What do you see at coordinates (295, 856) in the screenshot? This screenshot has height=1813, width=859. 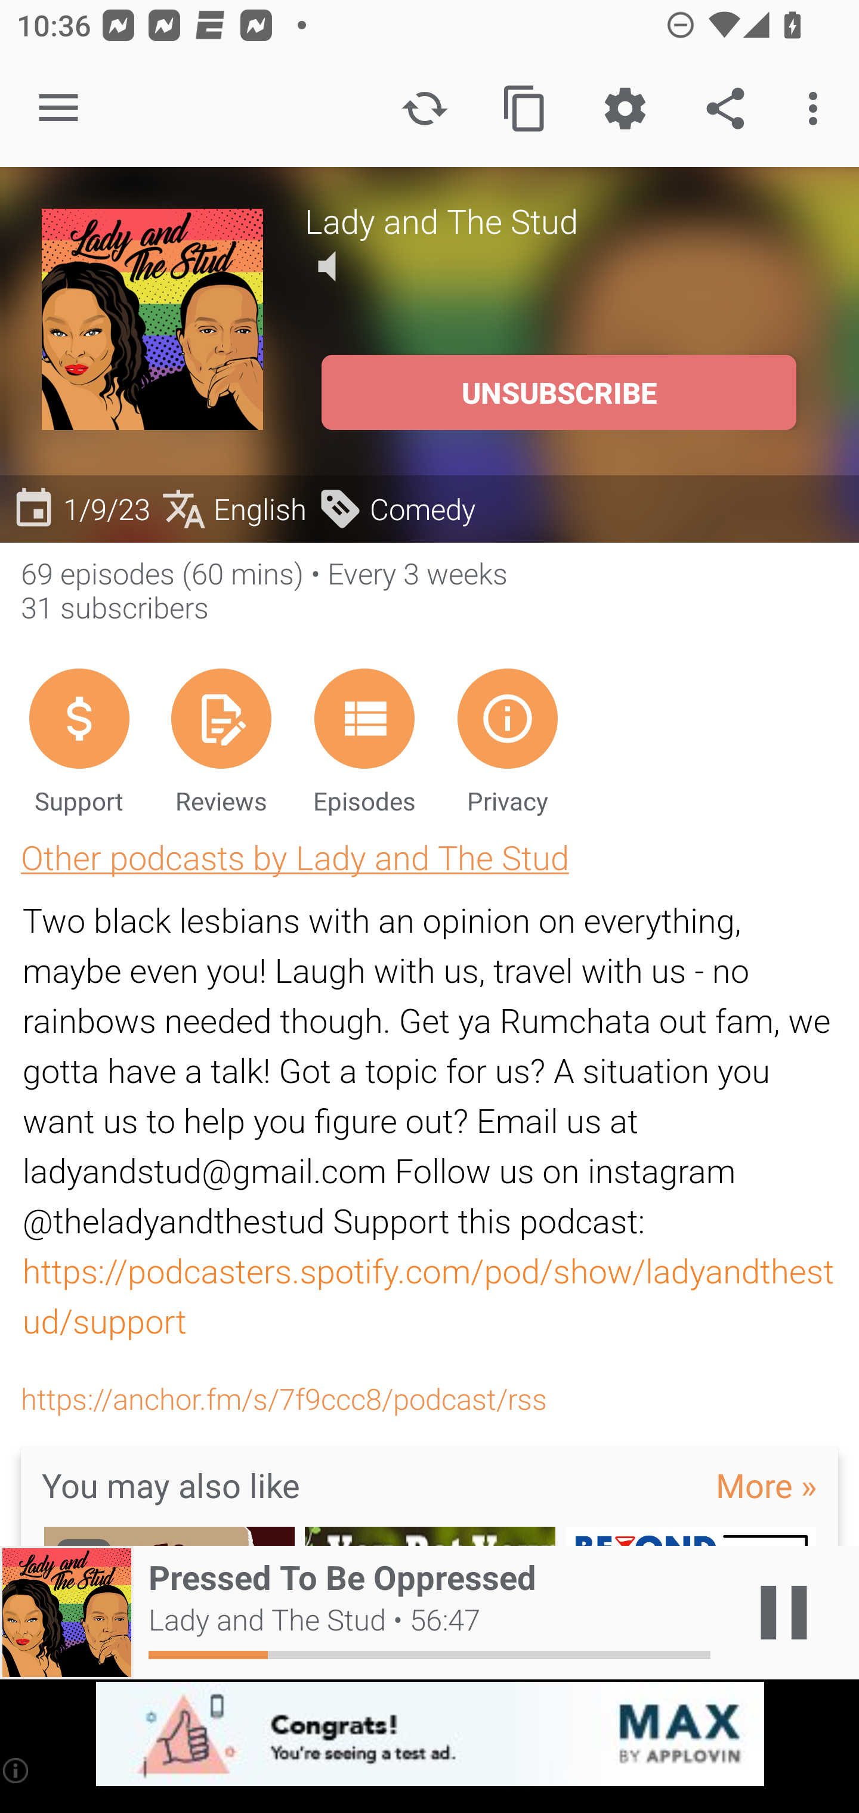 I see `Other podcasts by Lady and The Stud` at bounding box center [295, 856].